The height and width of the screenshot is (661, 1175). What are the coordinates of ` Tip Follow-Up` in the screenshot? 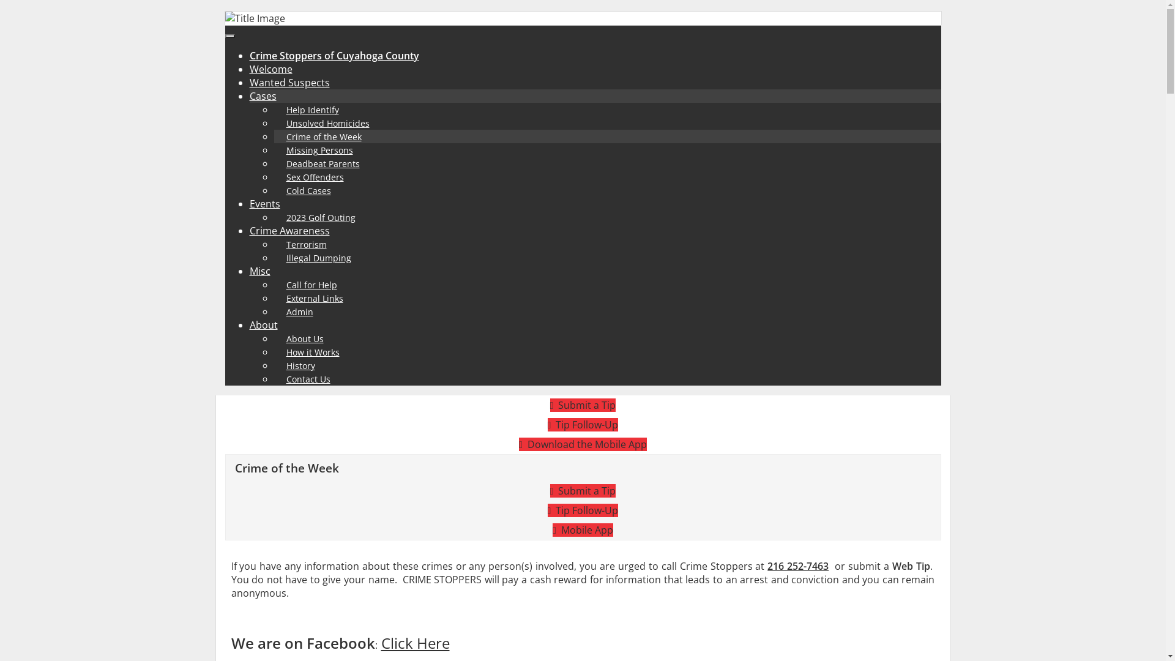 It's located at (583, 425).